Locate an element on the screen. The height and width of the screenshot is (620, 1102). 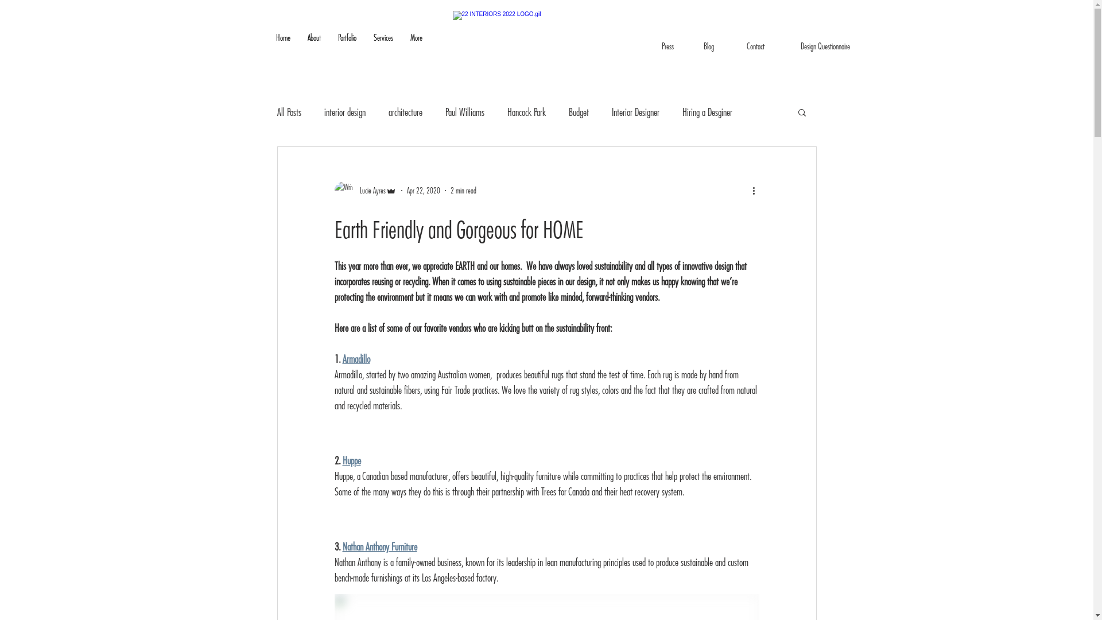
All Posts is located at coordinates (289, 113).